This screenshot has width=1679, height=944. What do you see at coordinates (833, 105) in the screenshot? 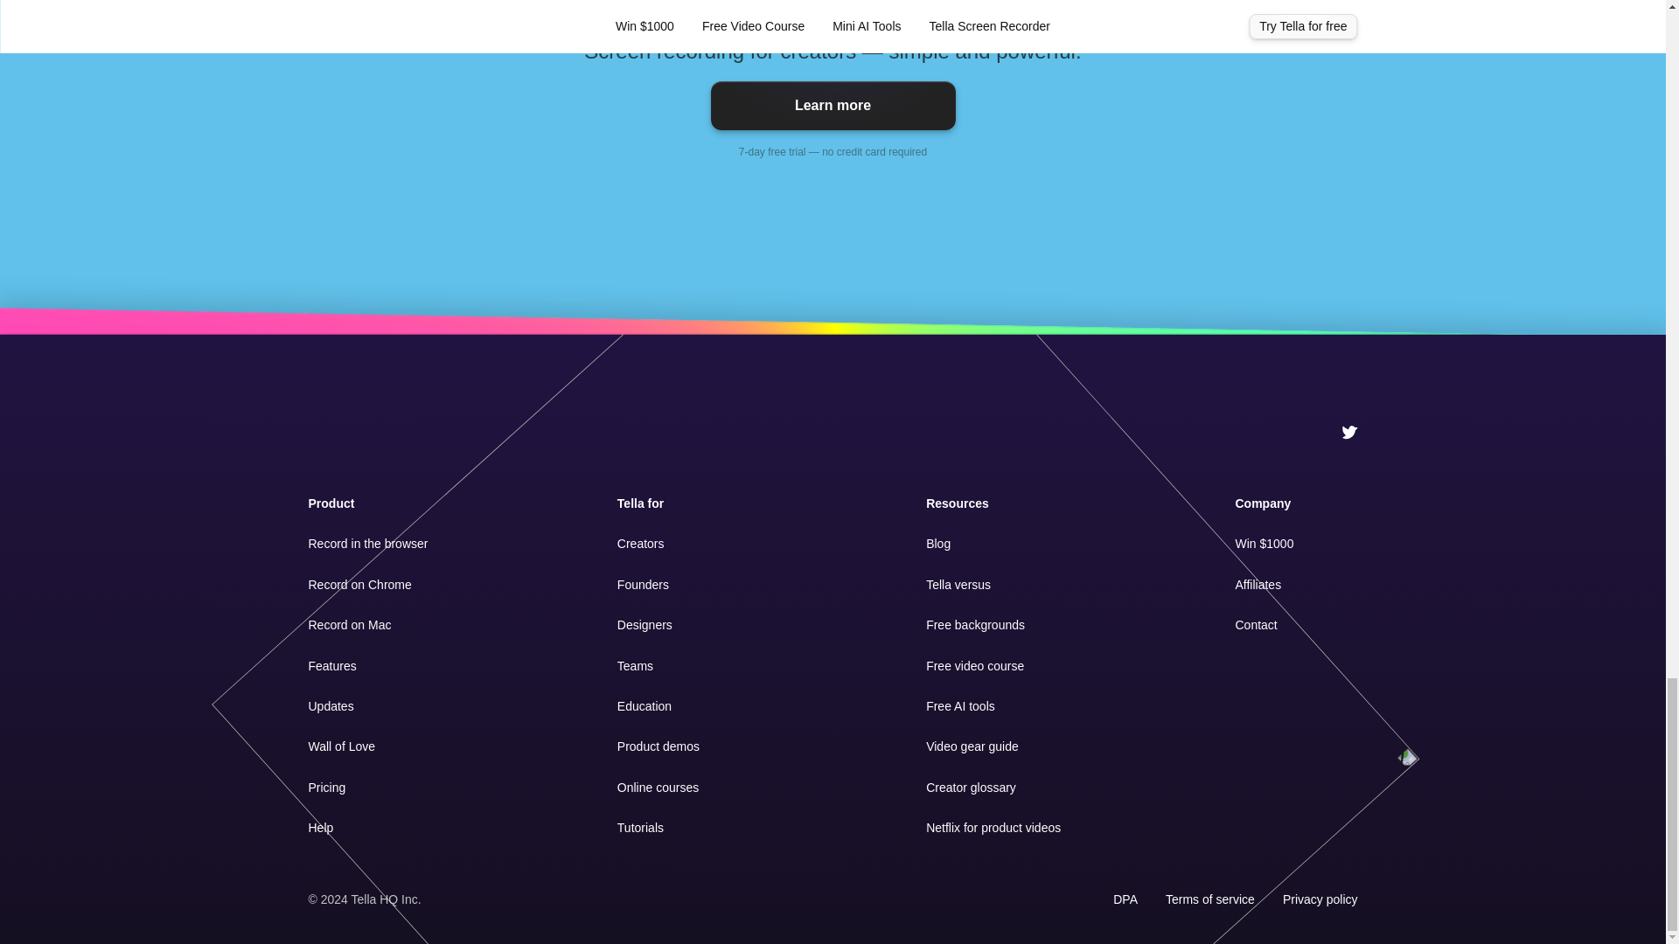
I see `Learn more` at bounding box center [833, 105].